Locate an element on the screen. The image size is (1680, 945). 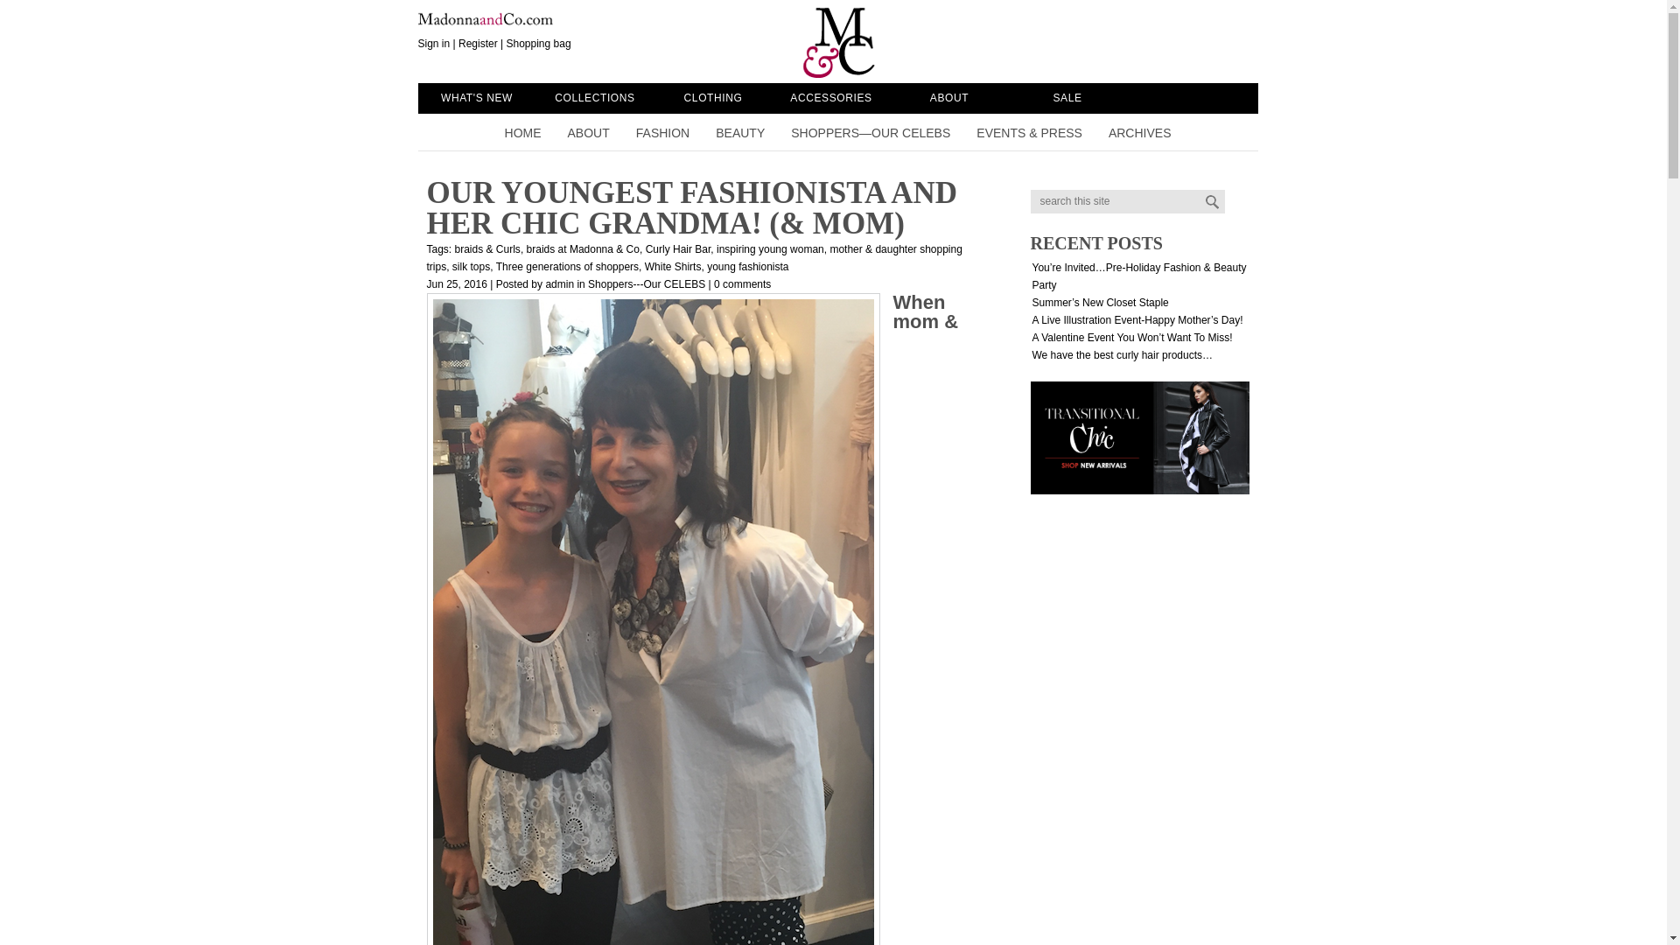
COLLECTIONS is located at coordinates (594, 98).